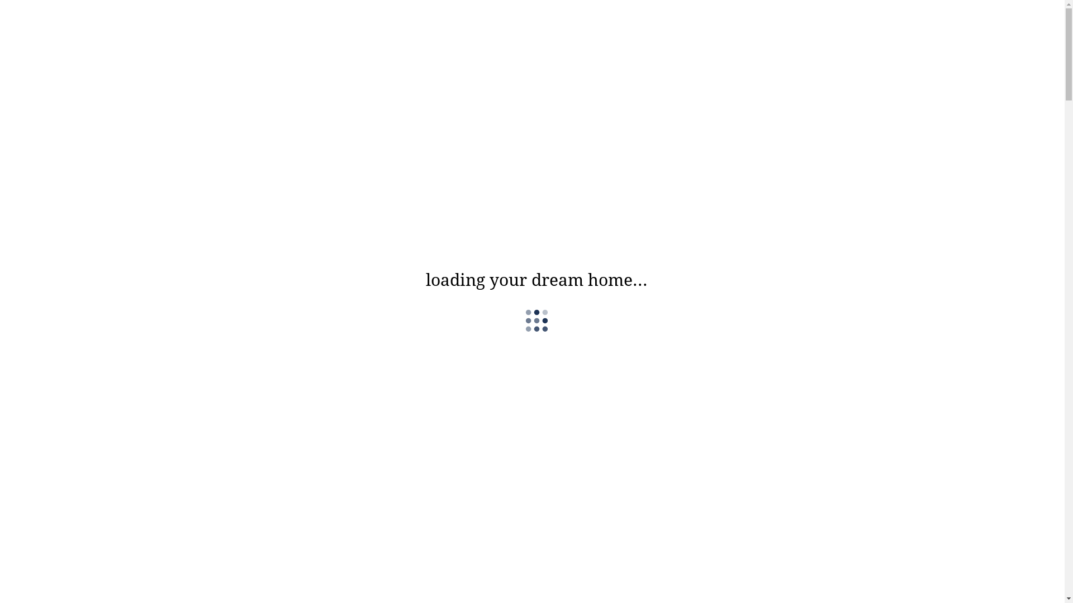 The image size is (1073, 603). I want to click on GALLERY, so click(49, 59).